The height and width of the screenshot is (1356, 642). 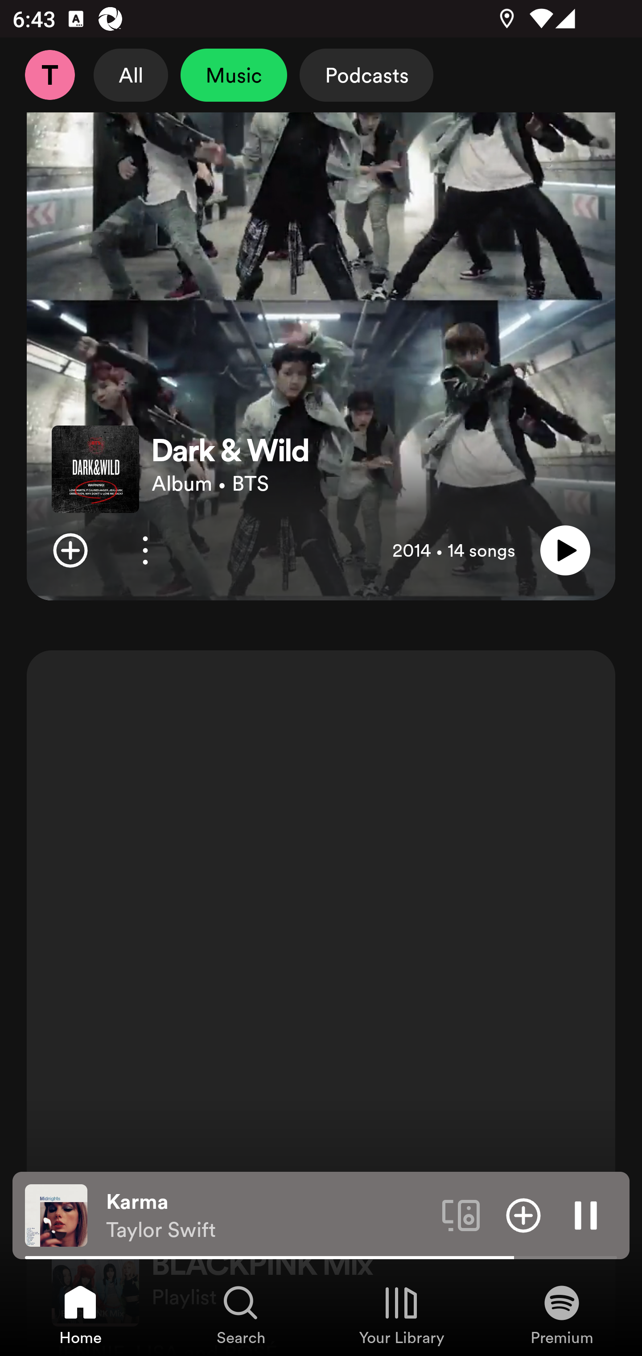 I want to click on Podcasts Select Podcasts, so click(x=366, y=75).